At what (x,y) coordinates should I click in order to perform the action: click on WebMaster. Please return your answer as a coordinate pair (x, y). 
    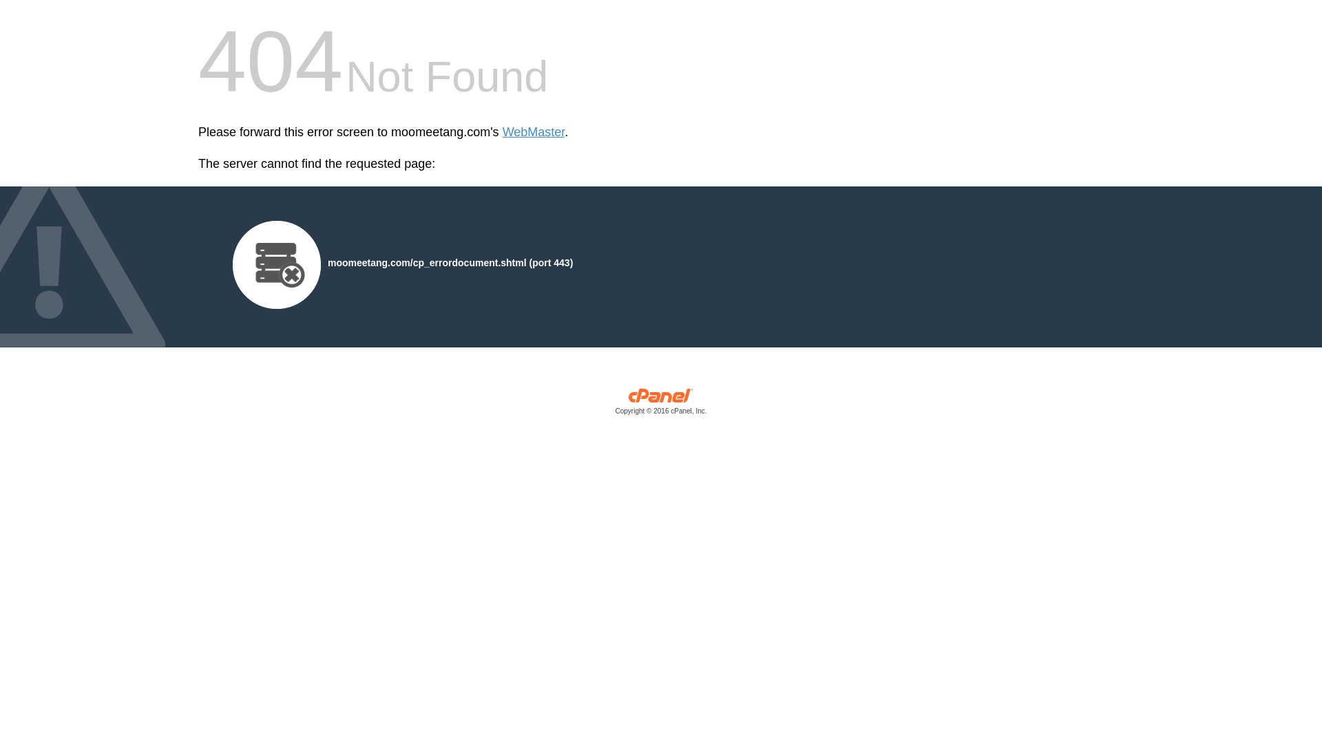
    Looking at the image, I should click on (534, 132).